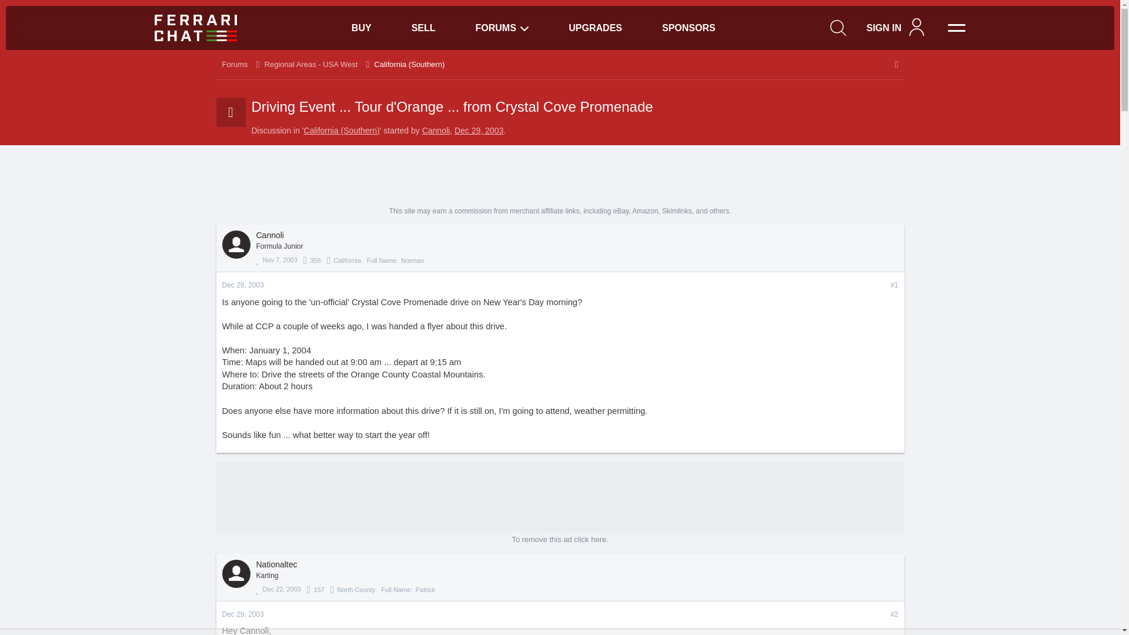 This screenshot has height=635, width=1129. I want to click on BUY, so click(362, 28).